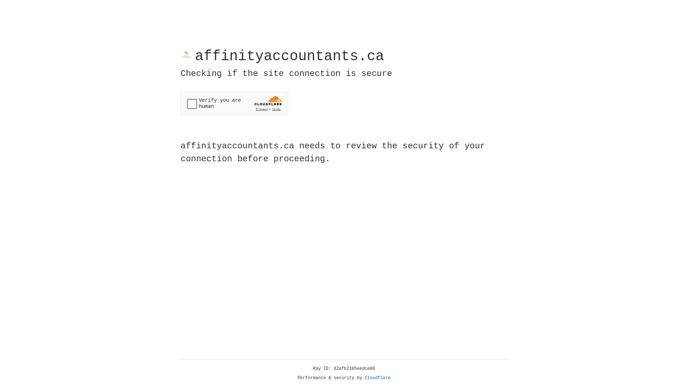  I want to click on Cloudflare, so click(378, 378).